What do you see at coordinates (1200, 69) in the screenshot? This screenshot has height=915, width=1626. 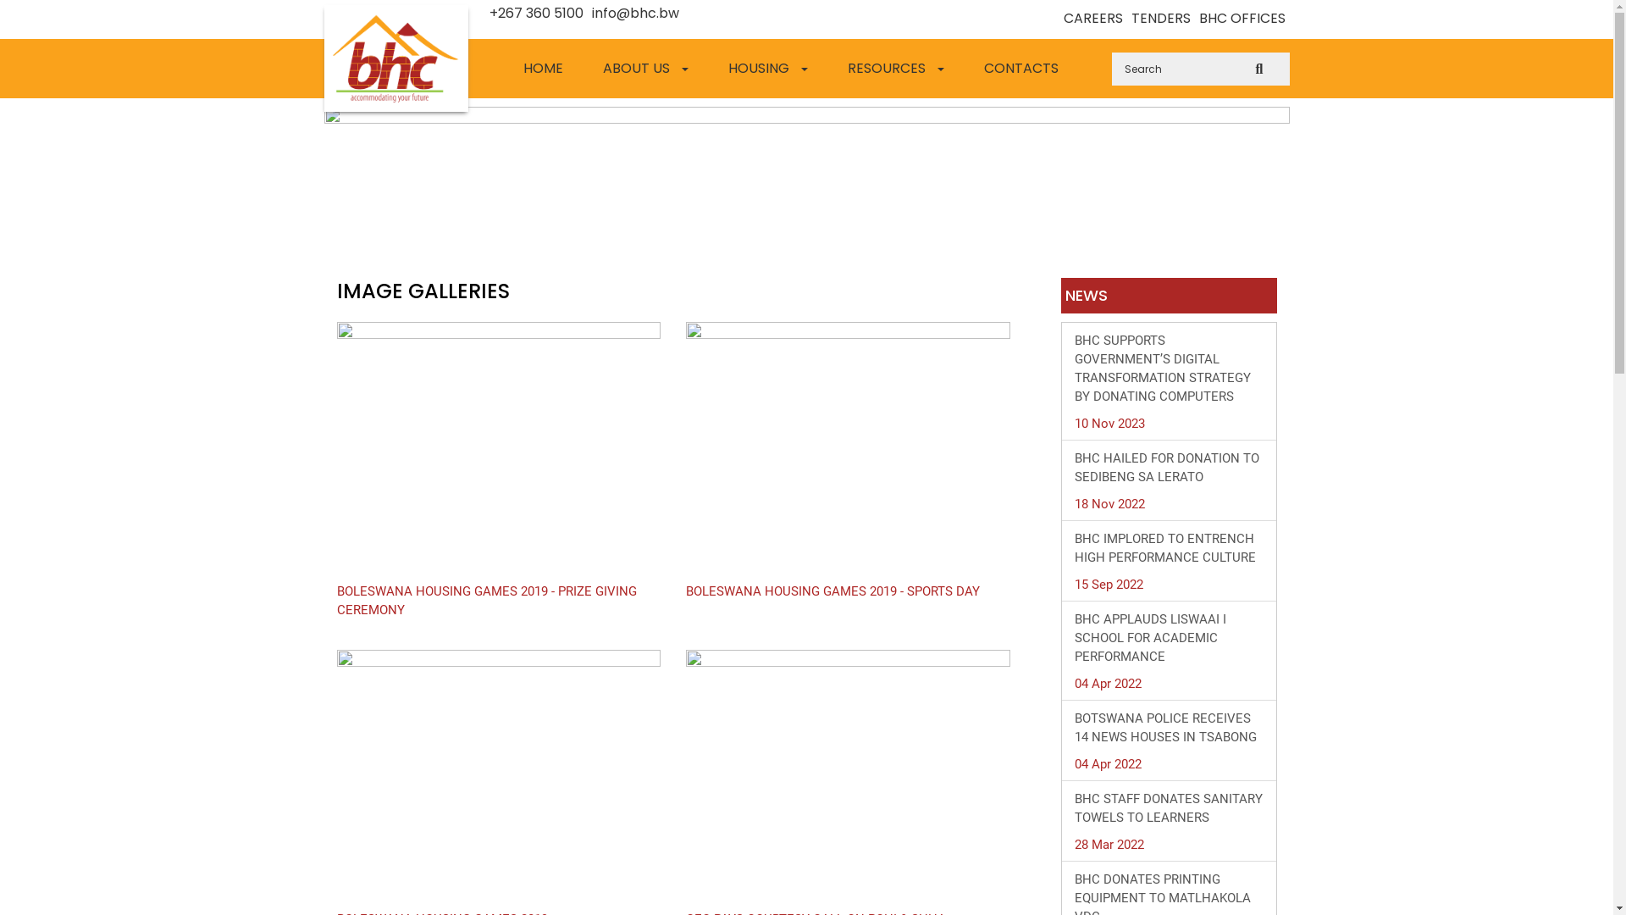 I see `Enter the terms you wish to search for.` at bounding box center [1200, 69].